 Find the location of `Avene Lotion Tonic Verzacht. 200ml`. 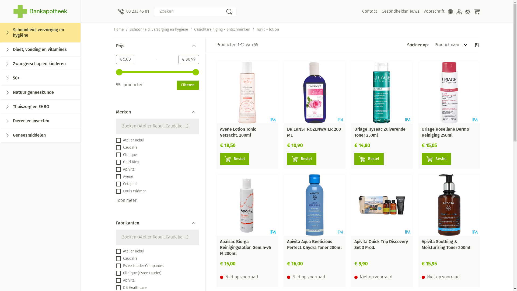

Avene Lotion Tonic Verzacht. 200ml is located at coordinates (238, 132).